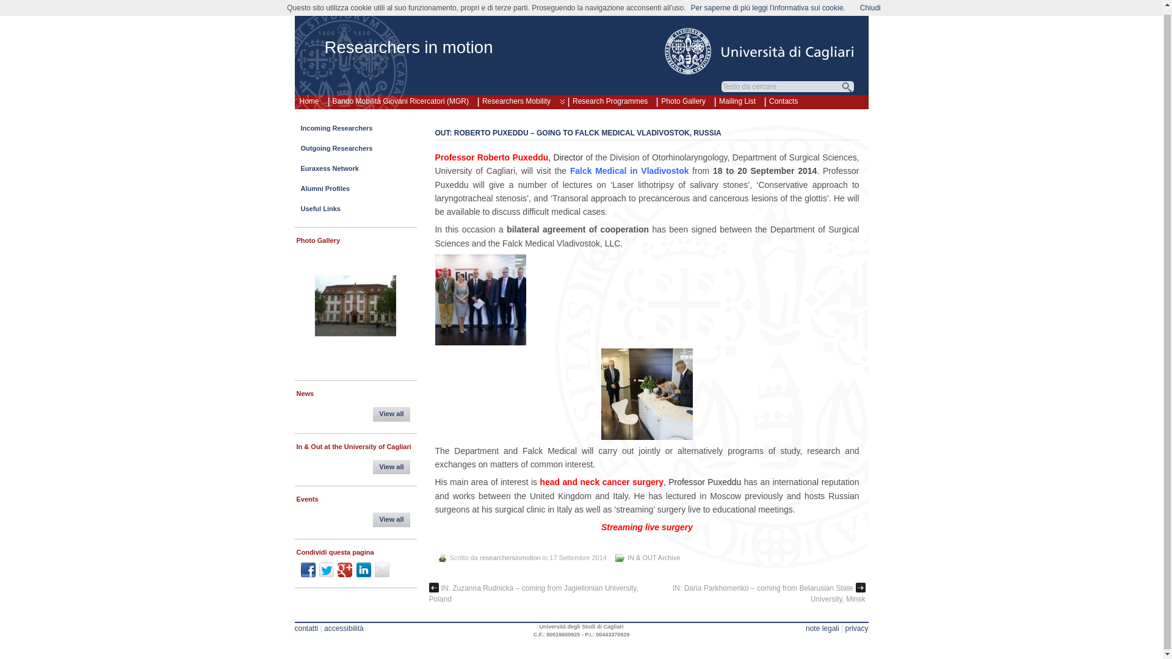 This screenshot has width=1172, height=659. I want to click on webmail, so click(769, 9).